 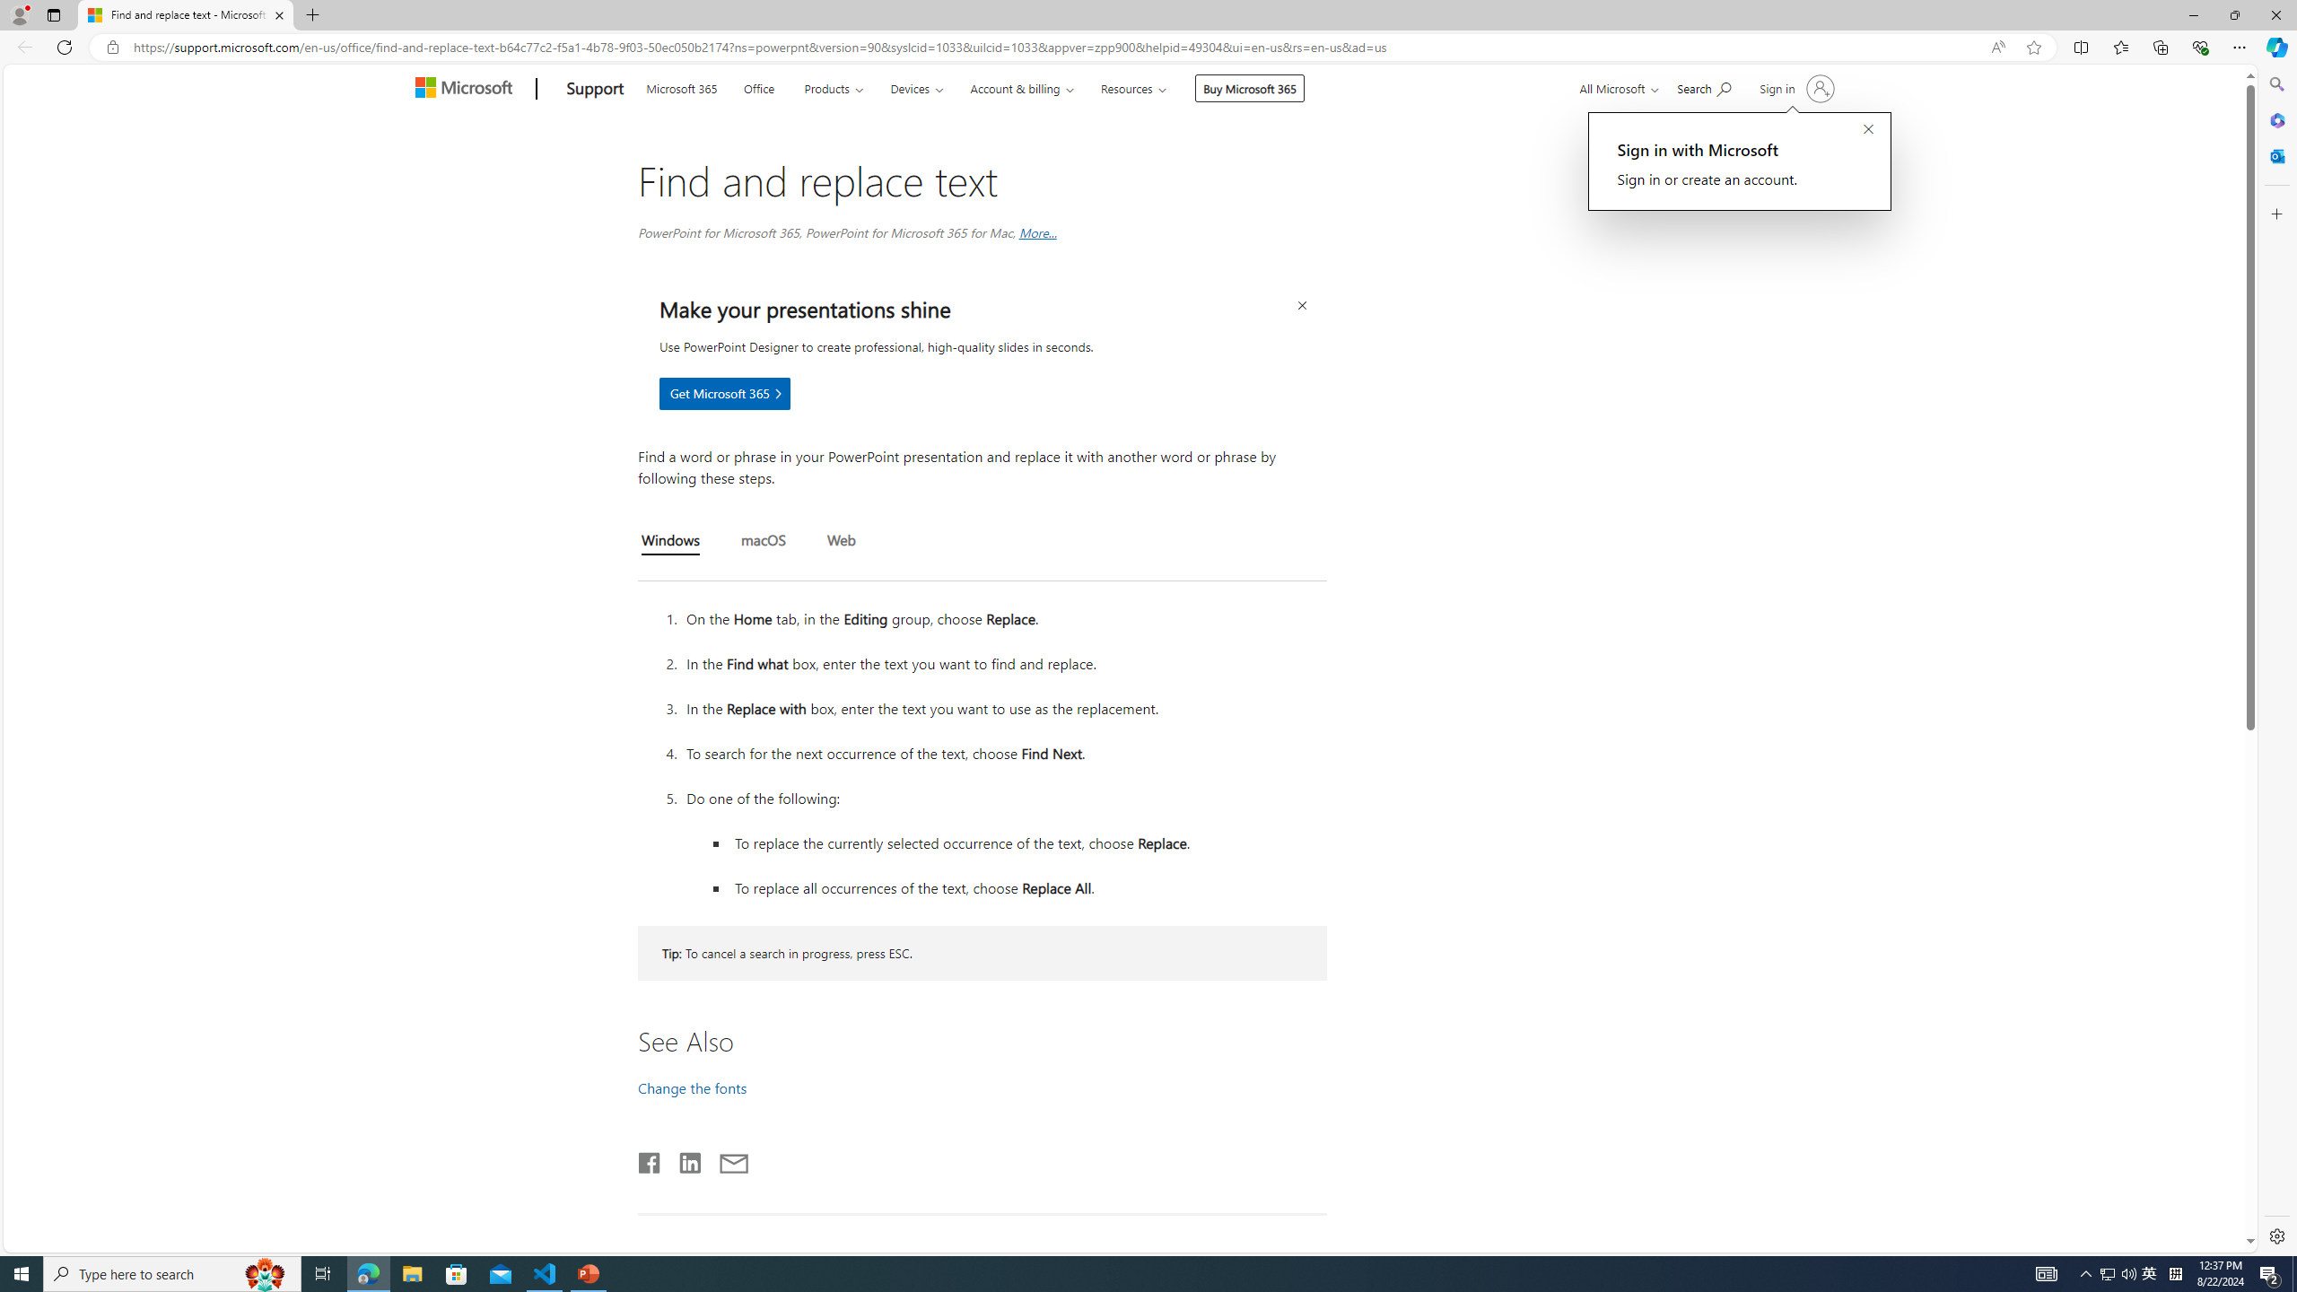 I want to click on Change the fonts, so click(x=693, y=1087).